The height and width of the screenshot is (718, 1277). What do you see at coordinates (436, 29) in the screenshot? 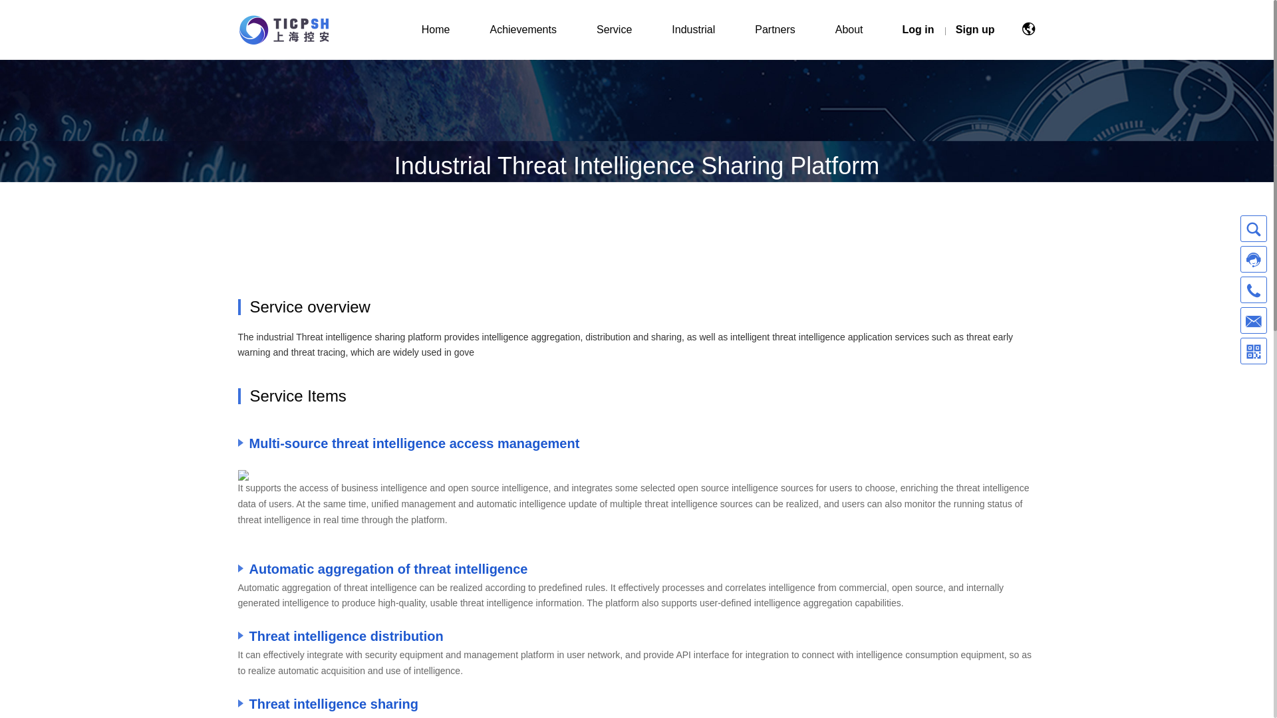
I see `Home` at bounding box center [436, 29].